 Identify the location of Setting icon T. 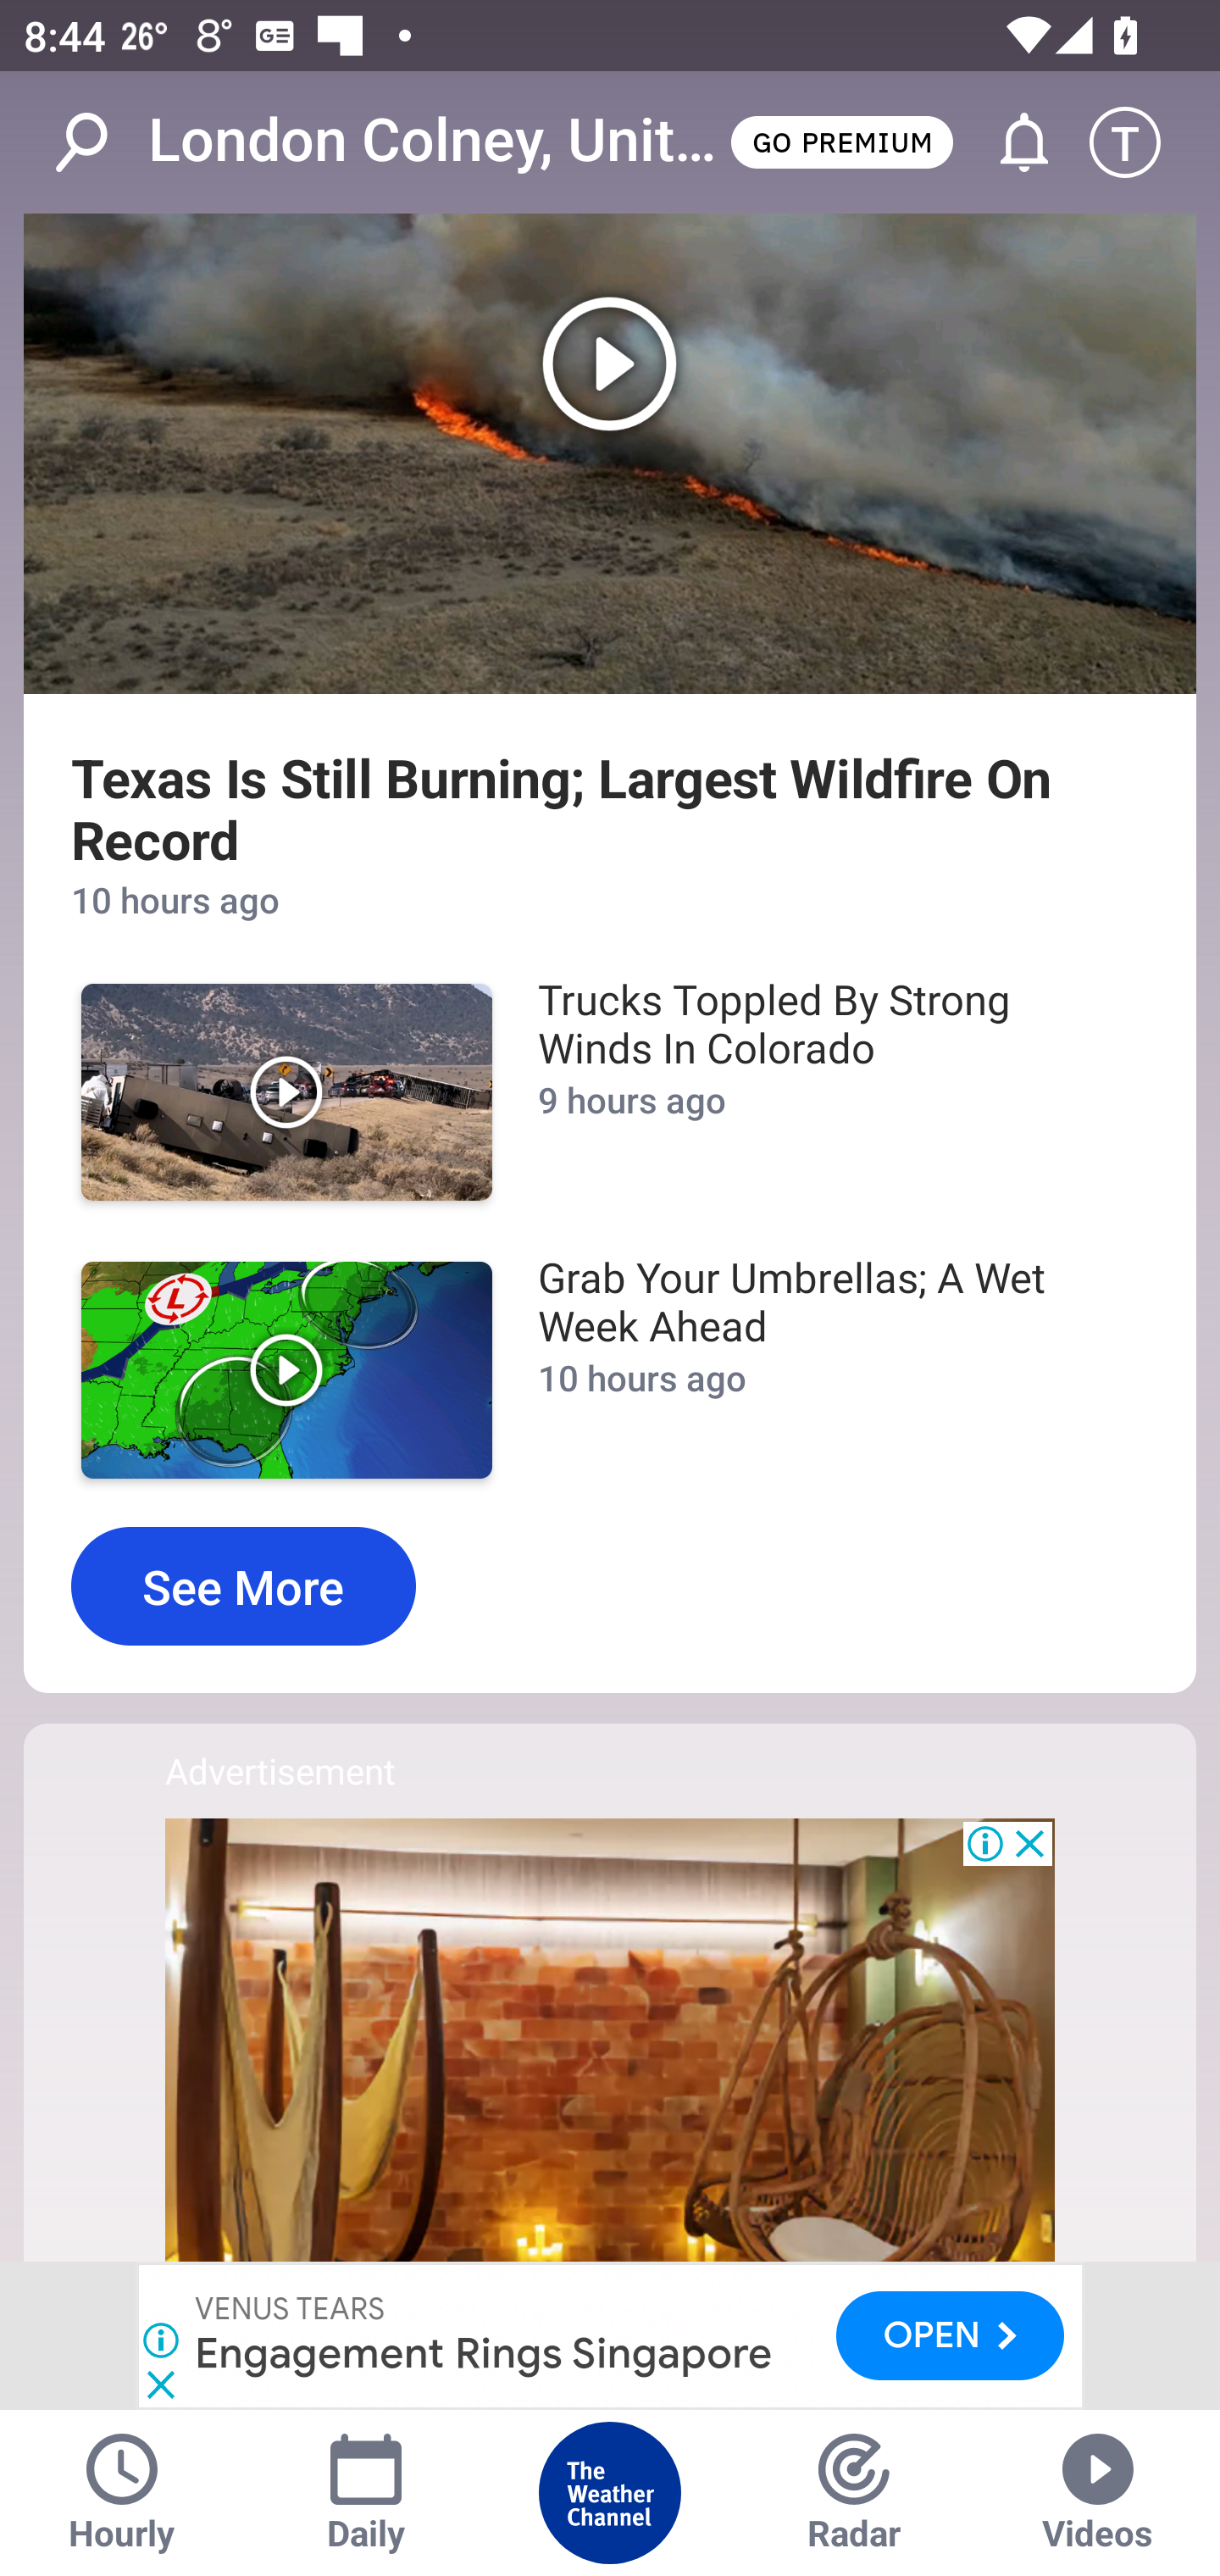
(1140, 142).